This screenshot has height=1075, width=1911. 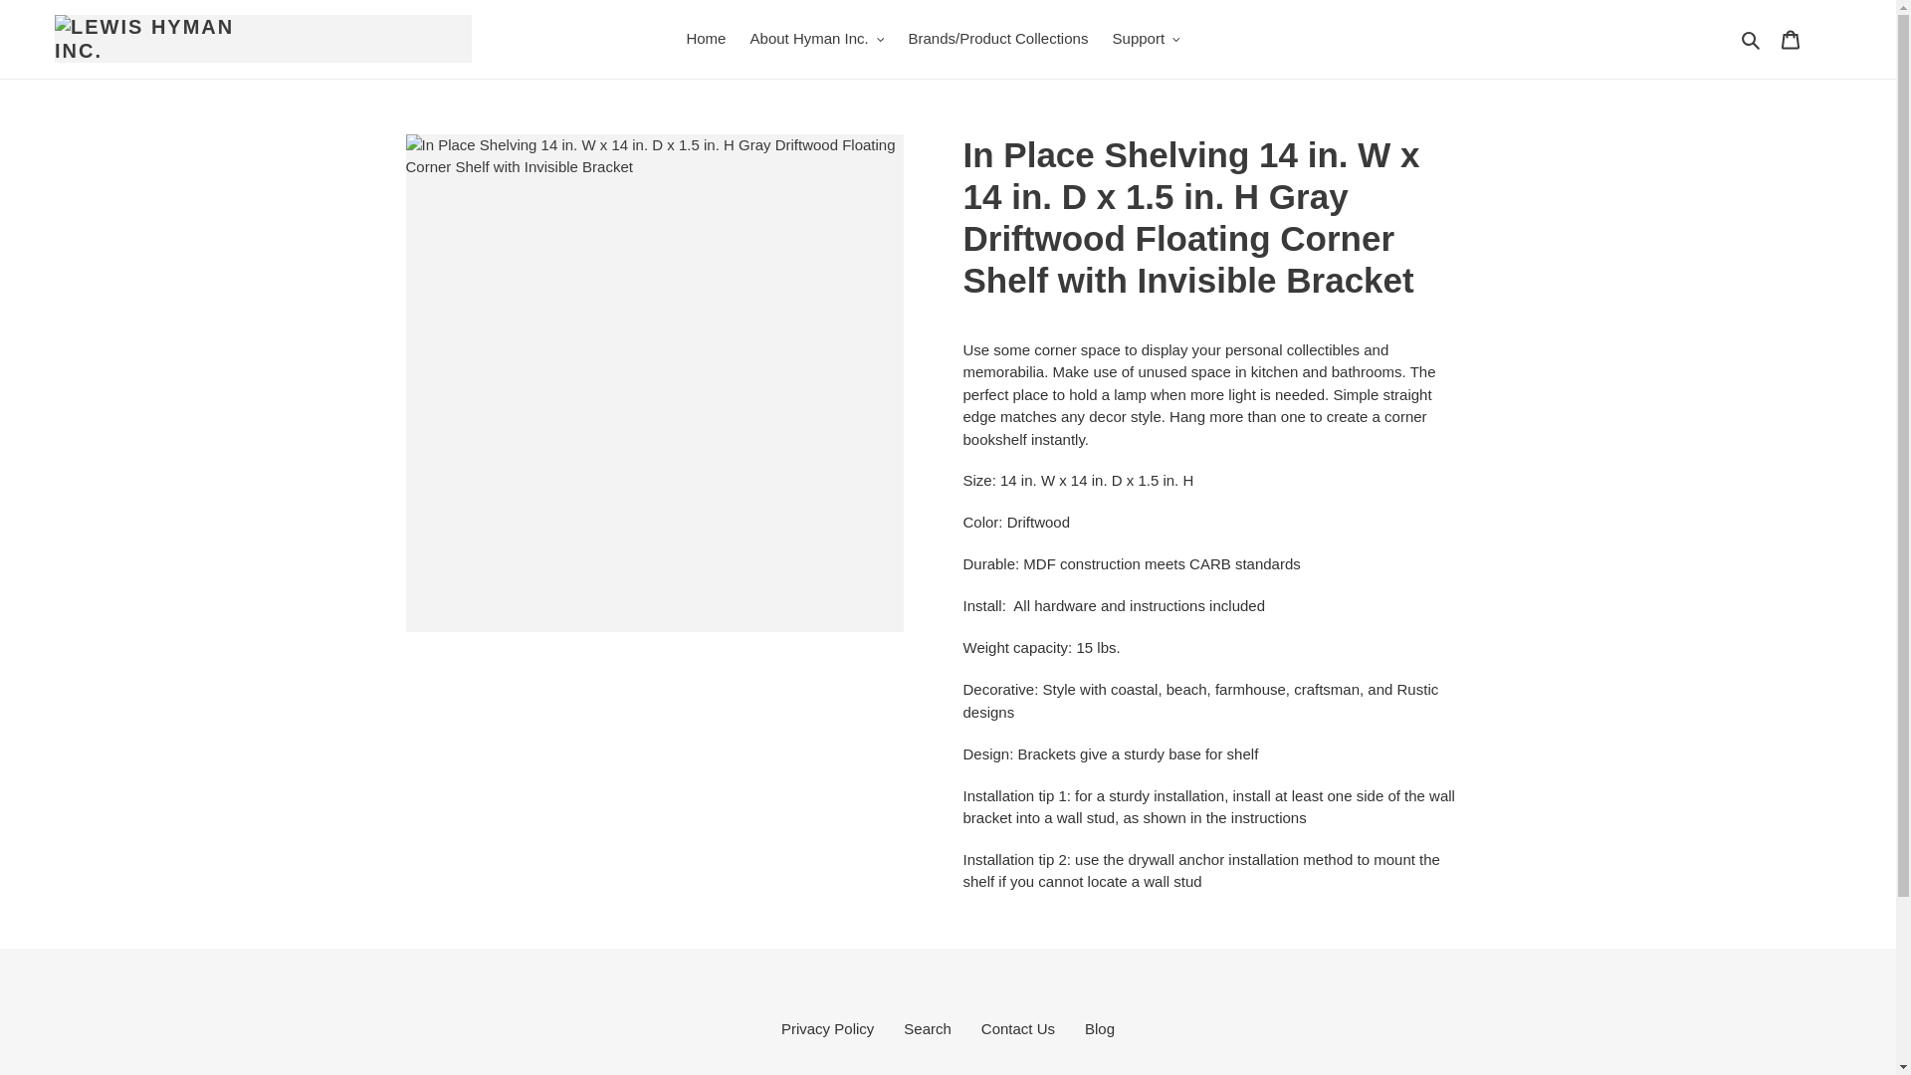 What do you see at coordinates (706, 39) in the screenshot?
I see `Home` at bounding box center [706, 39].